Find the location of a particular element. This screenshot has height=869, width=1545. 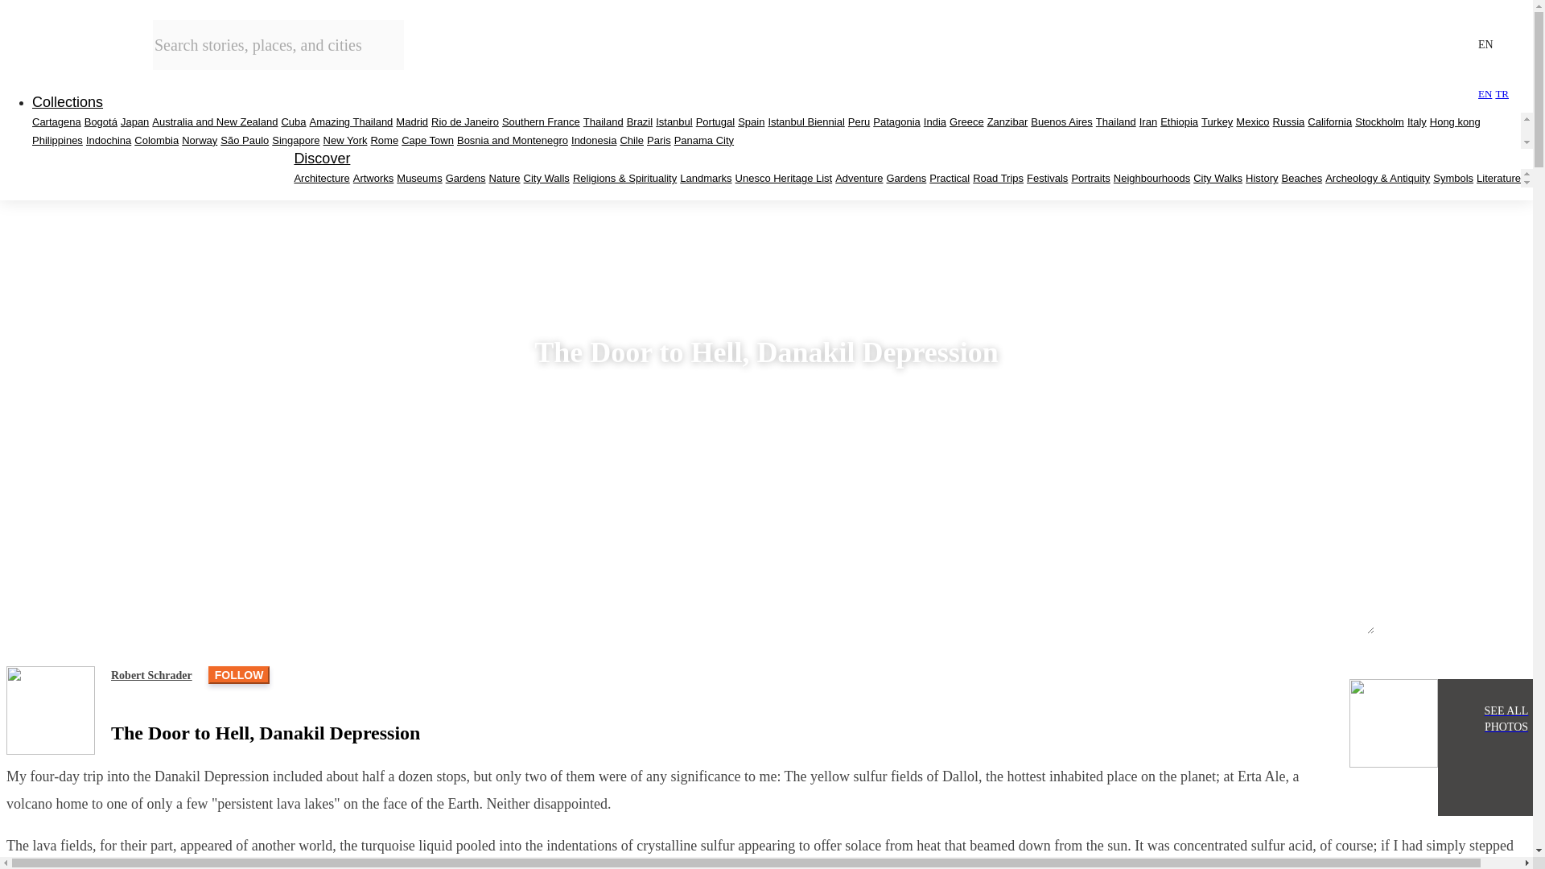

The Door to Hell, Danakil Depression is located at coordinates (1394, 723).